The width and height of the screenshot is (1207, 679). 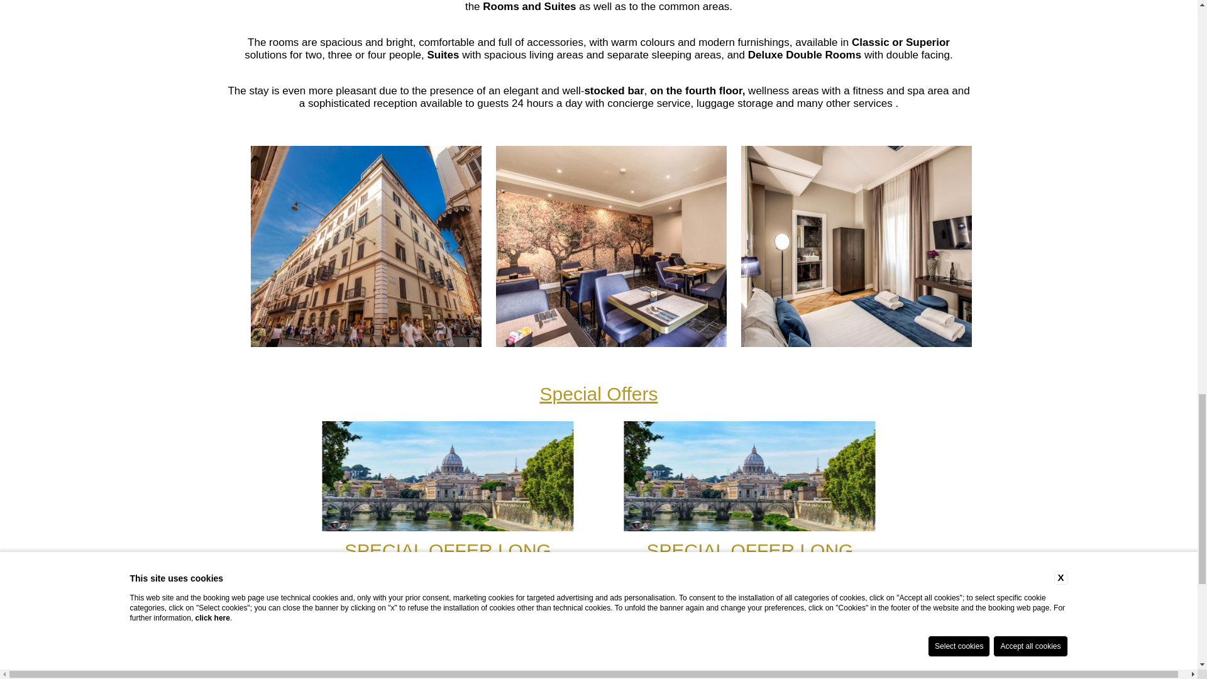 What do you see at coordinates (749, 475) in the screenshot?
I see `Hotel` at bounding box center [749, 475].